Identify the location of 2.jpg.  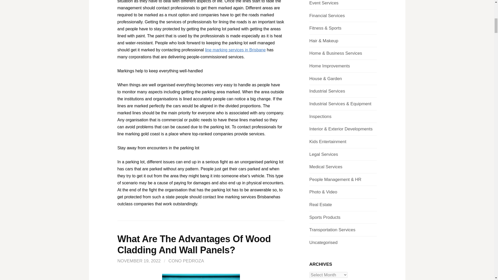
(201, 277).